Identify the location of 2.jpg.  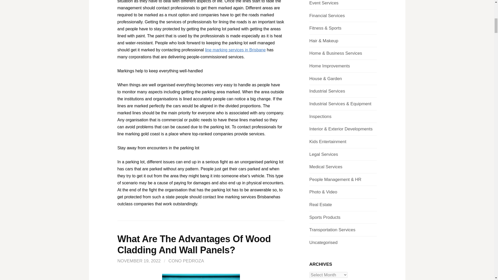
(201, 277).